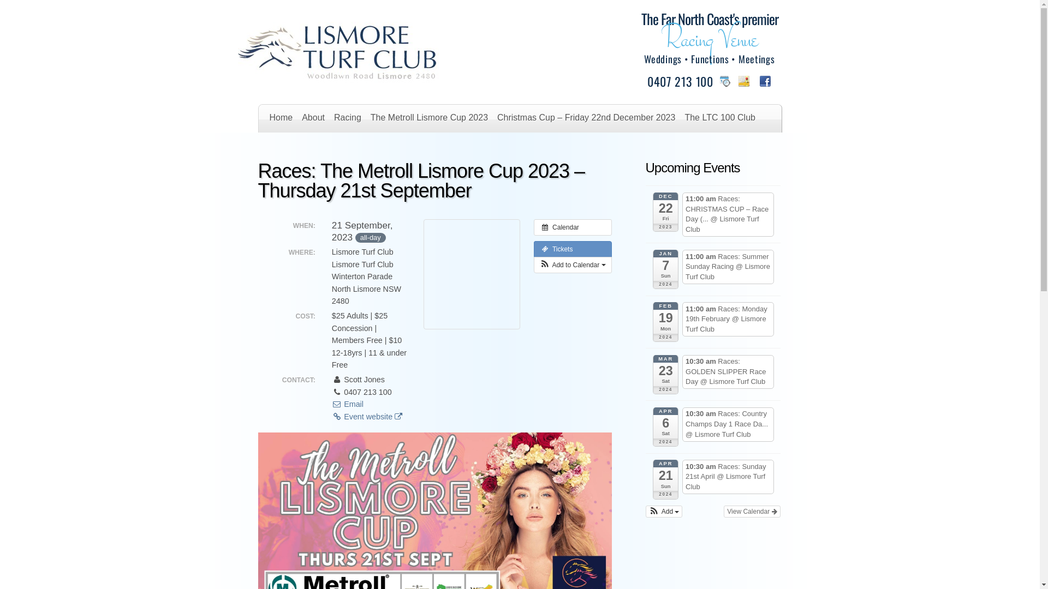 The width and height of the screenshot is (1048, 589). I want to click on Calendar, so click(573, 227).